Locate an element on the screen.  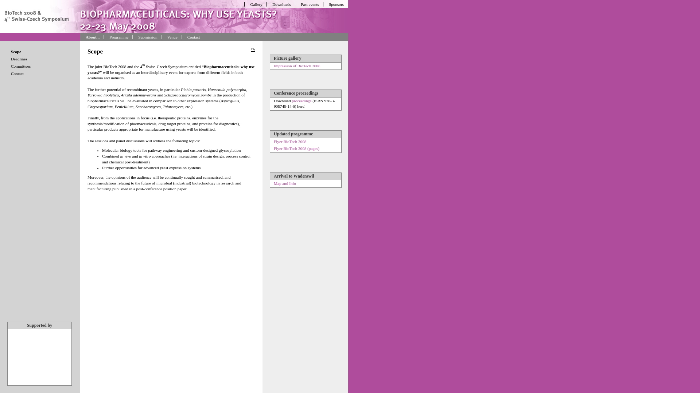
Downloads is located at coordinates (280, 4).